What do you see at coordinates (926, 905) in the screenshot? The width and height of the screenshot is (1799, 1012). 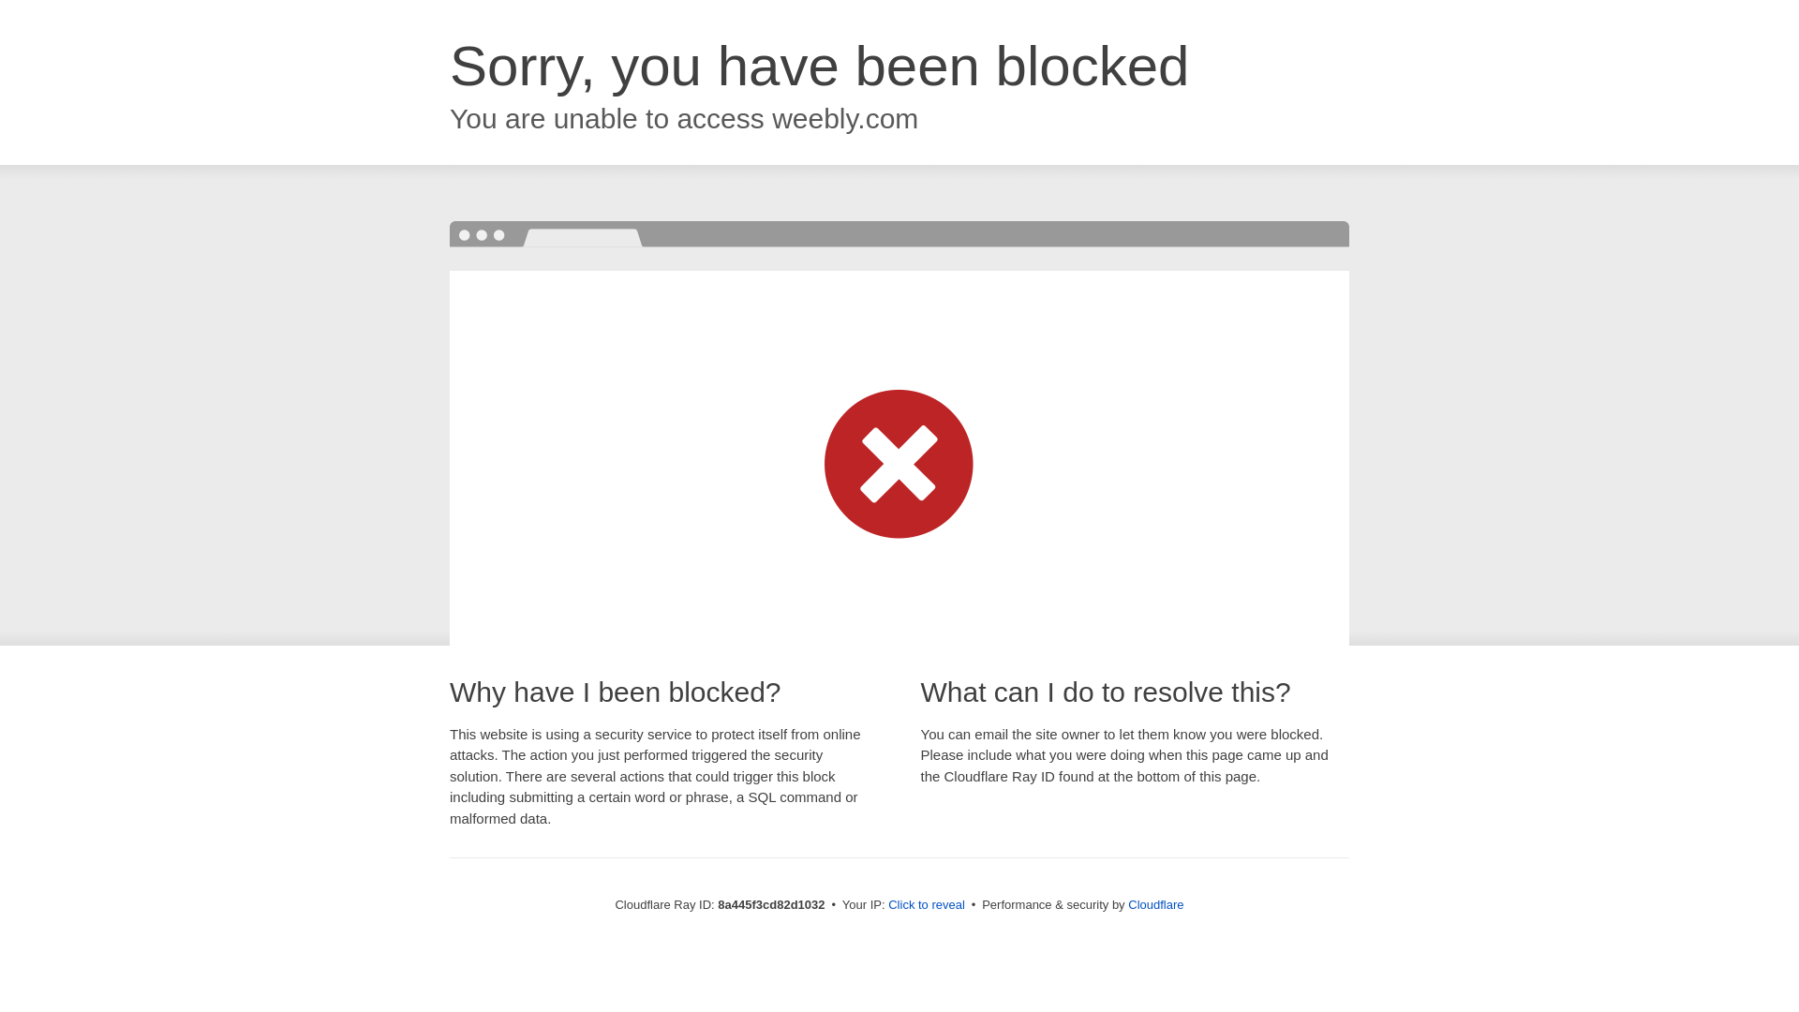 I see `Click to reveal` at bounding box center [926, 905].